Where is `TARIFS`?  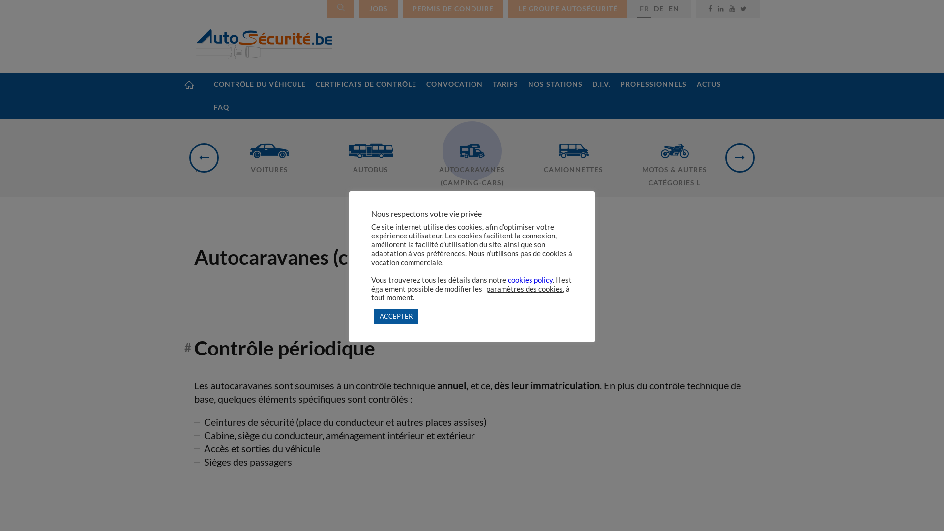
TARIFS is located at coordinates (505, 85).